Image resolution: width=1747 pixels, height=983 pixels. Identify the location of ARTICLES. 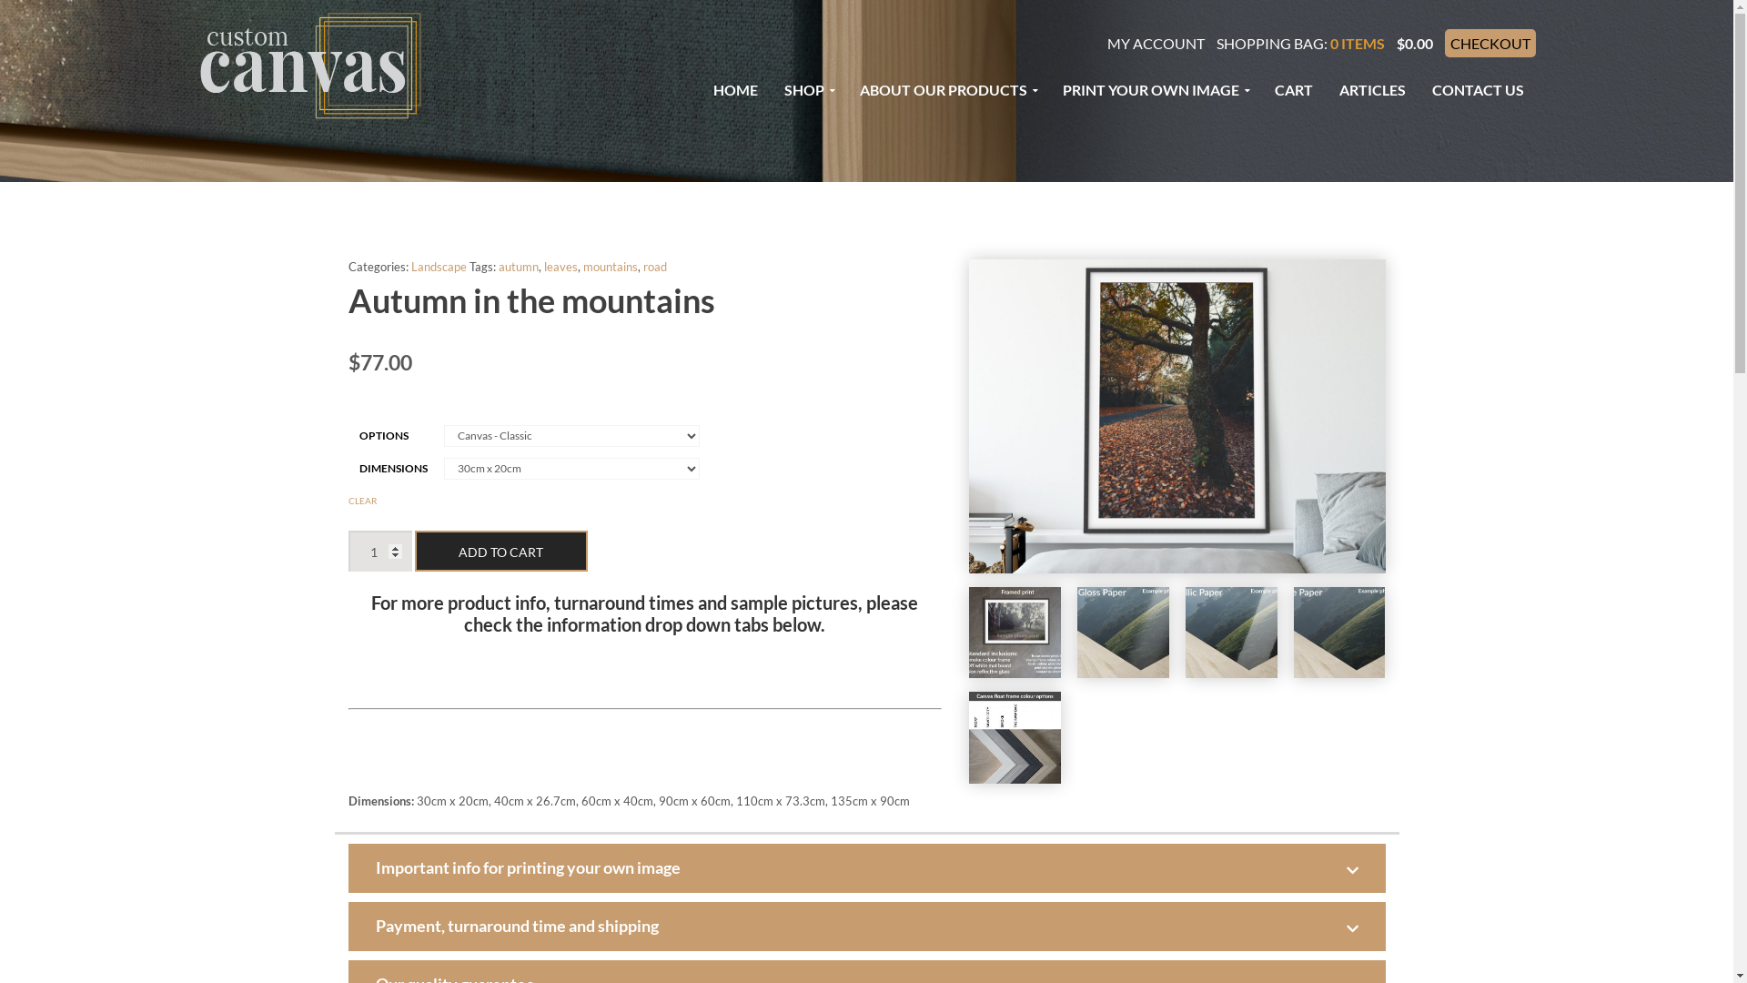
(1372, 89).